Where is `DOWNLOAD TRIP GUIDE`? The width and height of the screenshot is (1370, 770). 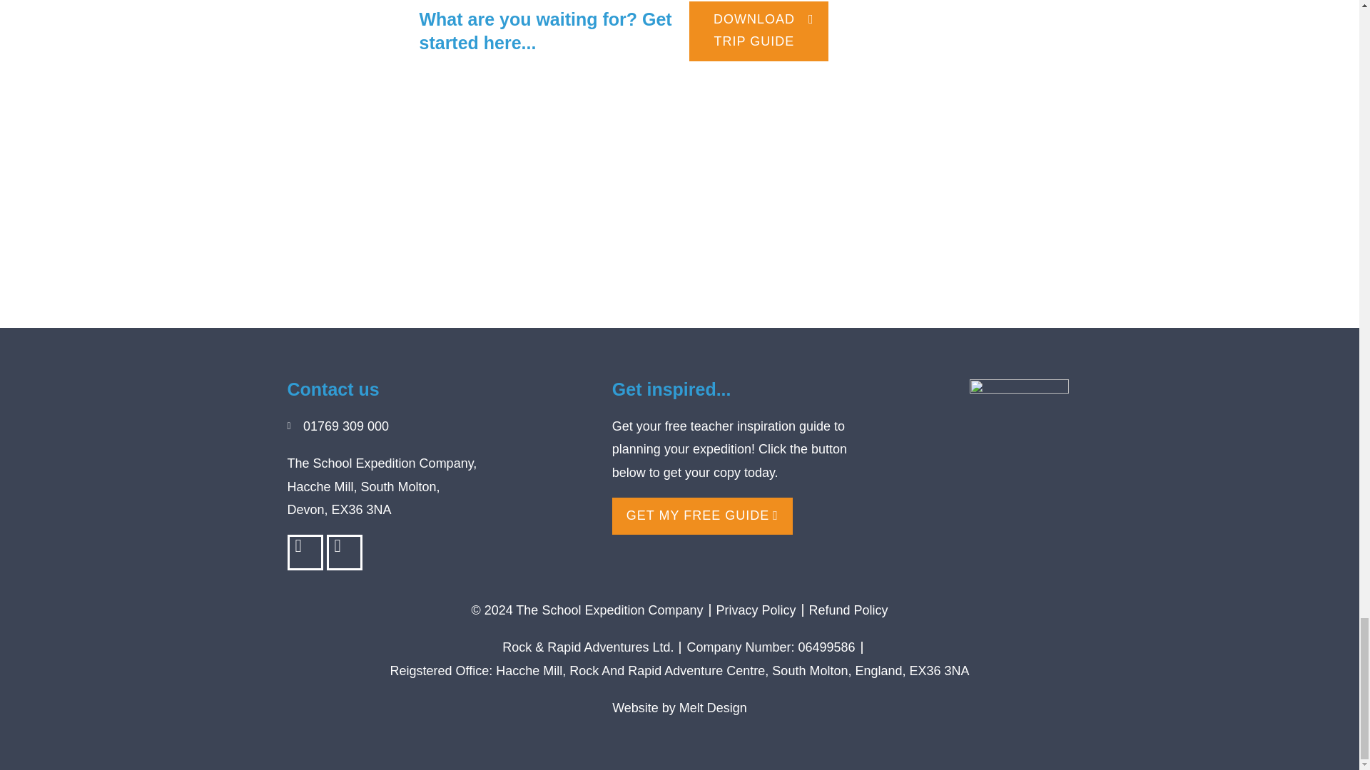
DOWNLOAD TRIP GUIDE is located at coordinates (758, 31).